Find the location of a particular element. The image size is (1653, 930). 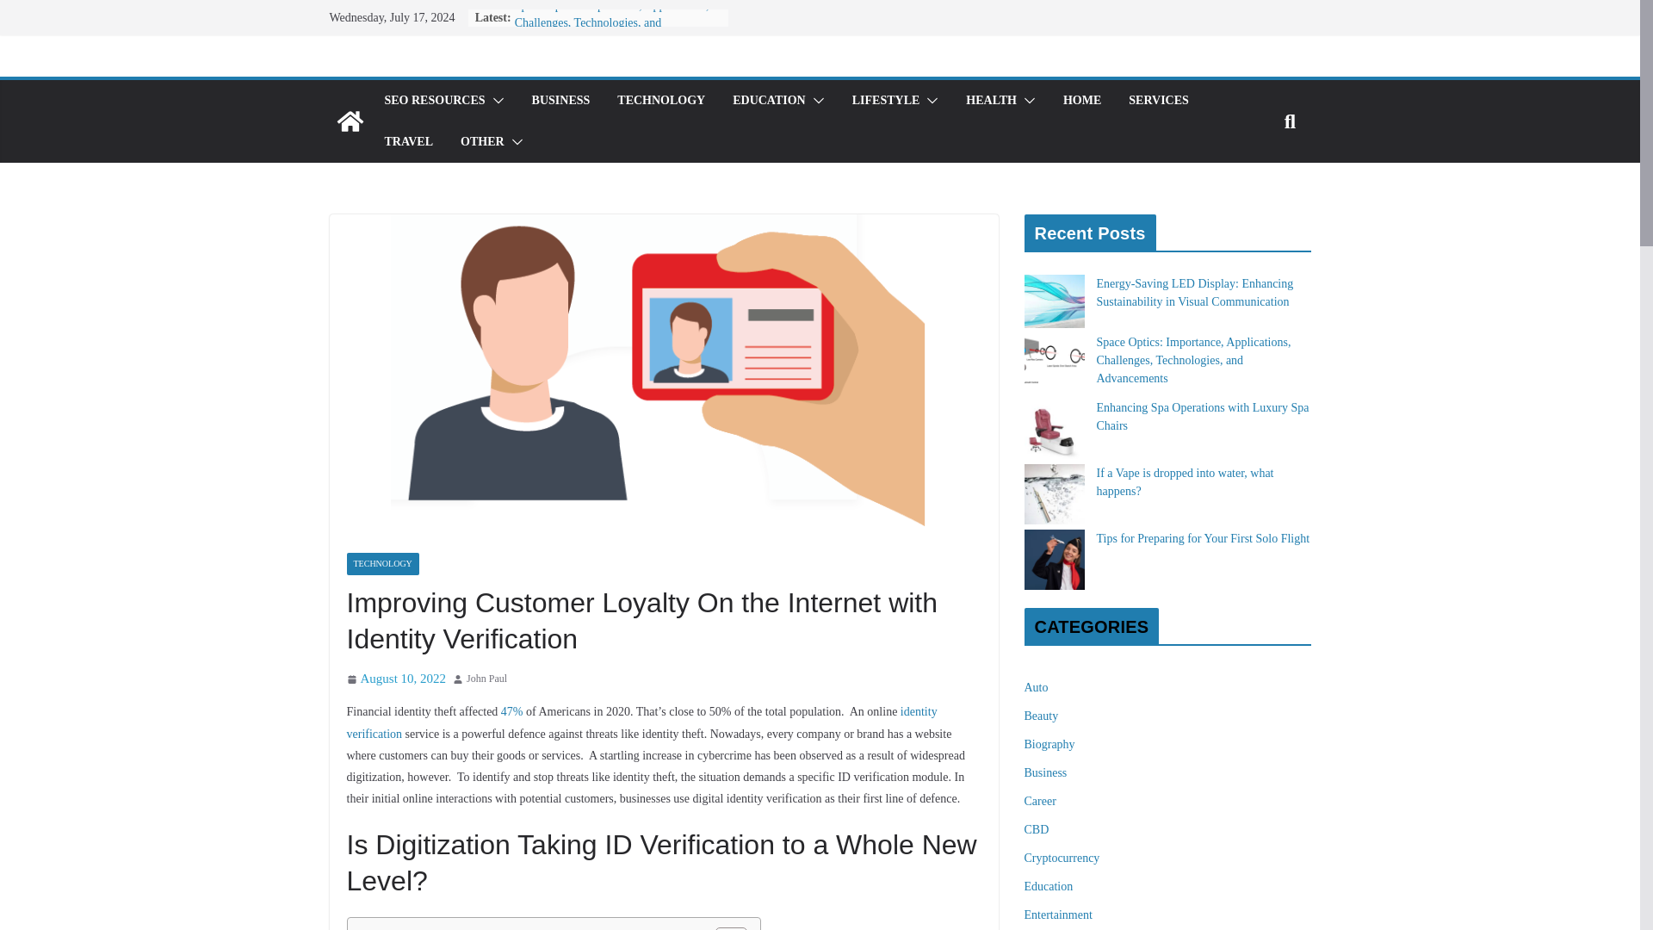

HOME is located at coordinates (1081, 100).